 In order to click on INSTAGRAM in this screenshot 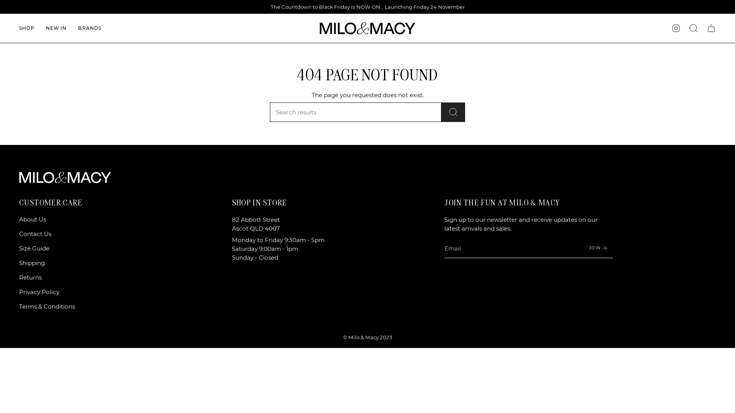, I will do `click(676, 28)`.